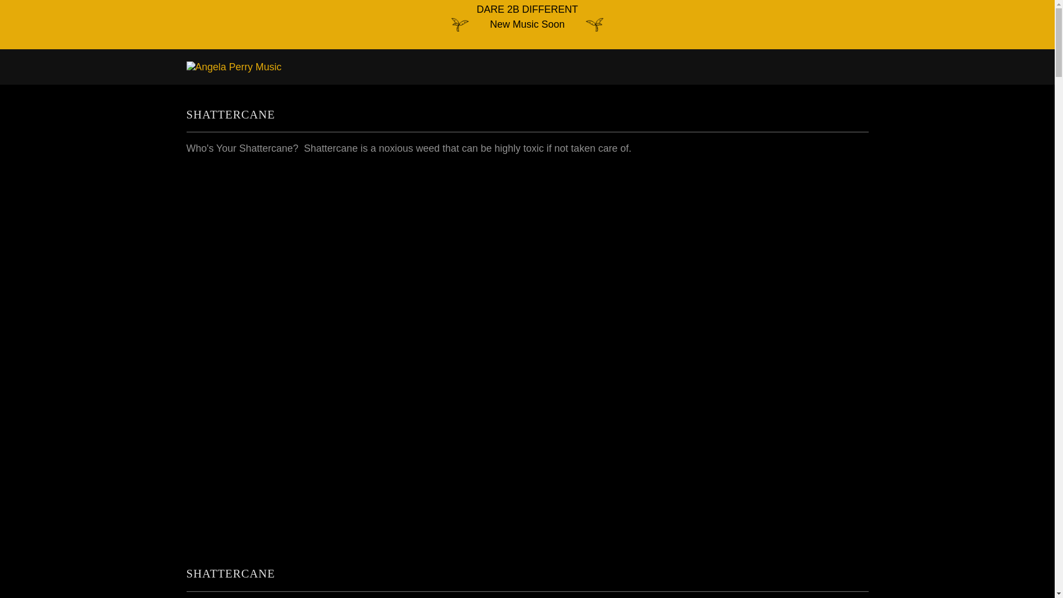 The height and width of the screenshot is (598, 1063). Describe the element at coordinates (234, 66) in the screenshot. I see `Angela Perry Music` at that location.